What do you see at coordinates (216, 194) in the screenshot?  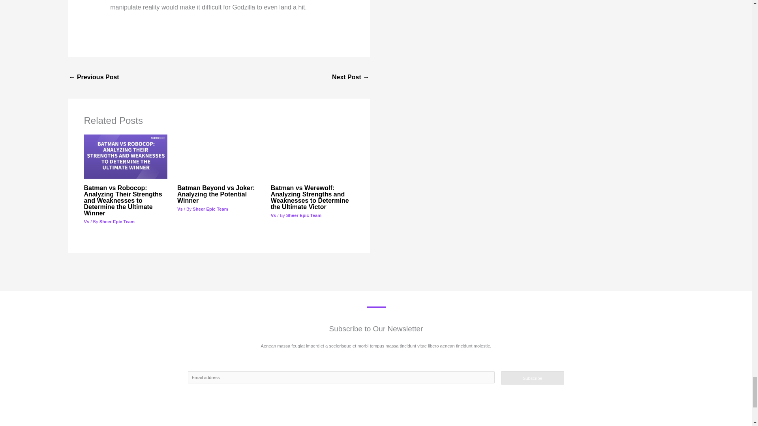 I see `Batman Beyond vs Joker: Analyzing the Potential Winner` at bounding box center [216, 194].